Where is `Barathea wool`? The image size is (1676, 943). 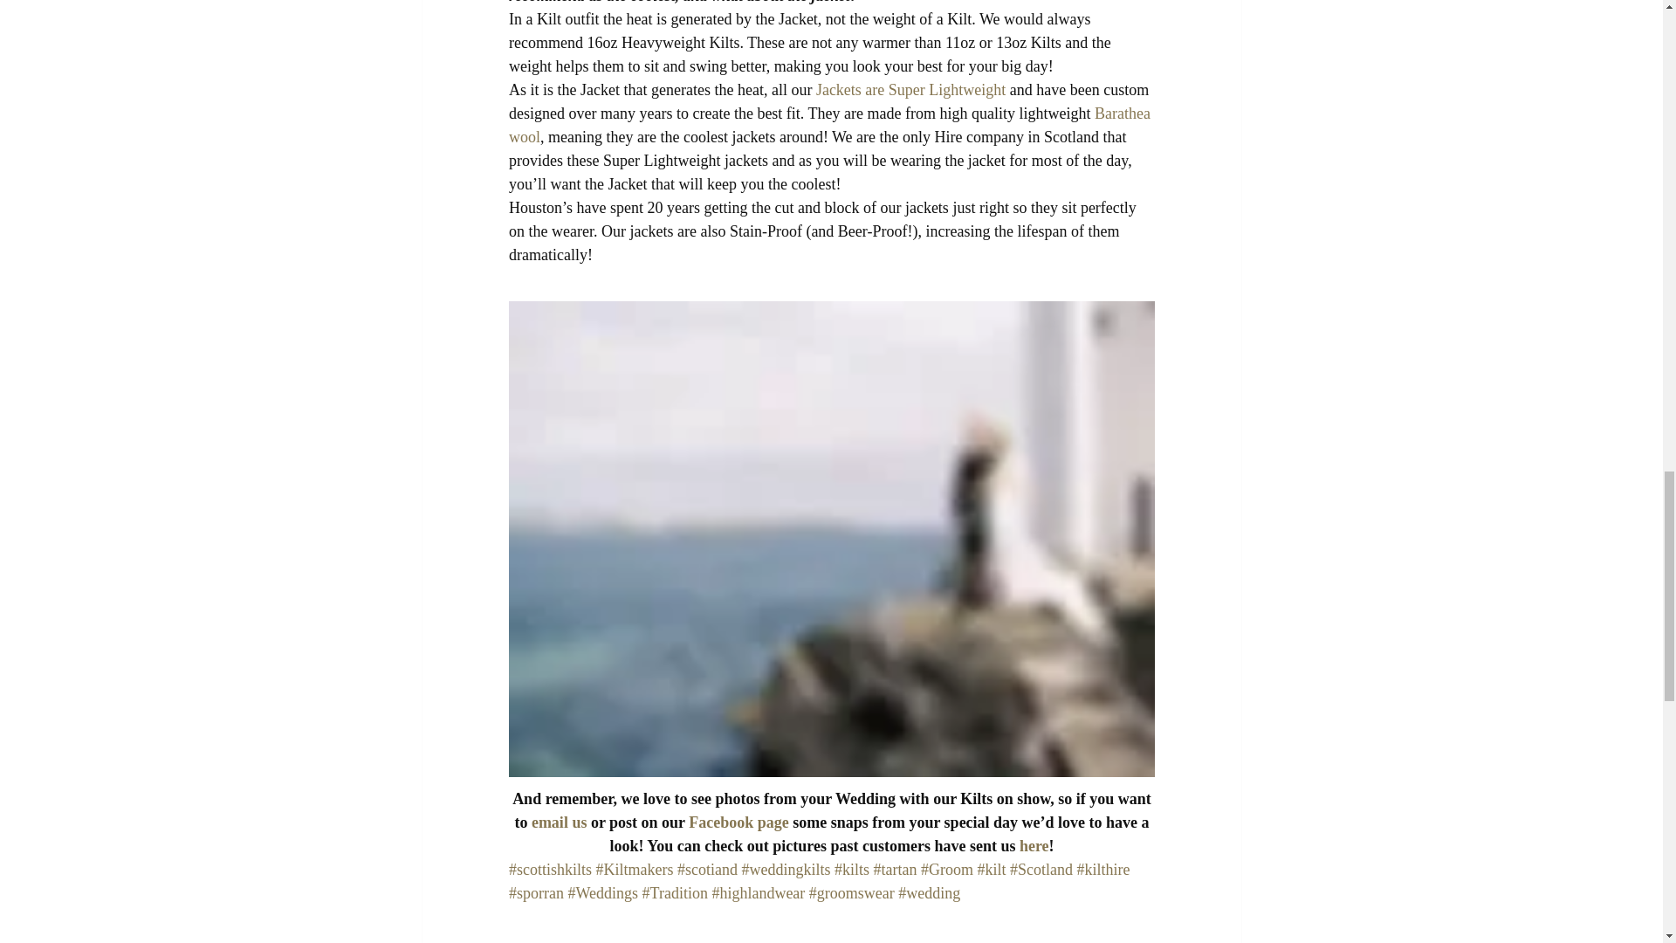
Barathea wool is located at coordinates (829, 125).